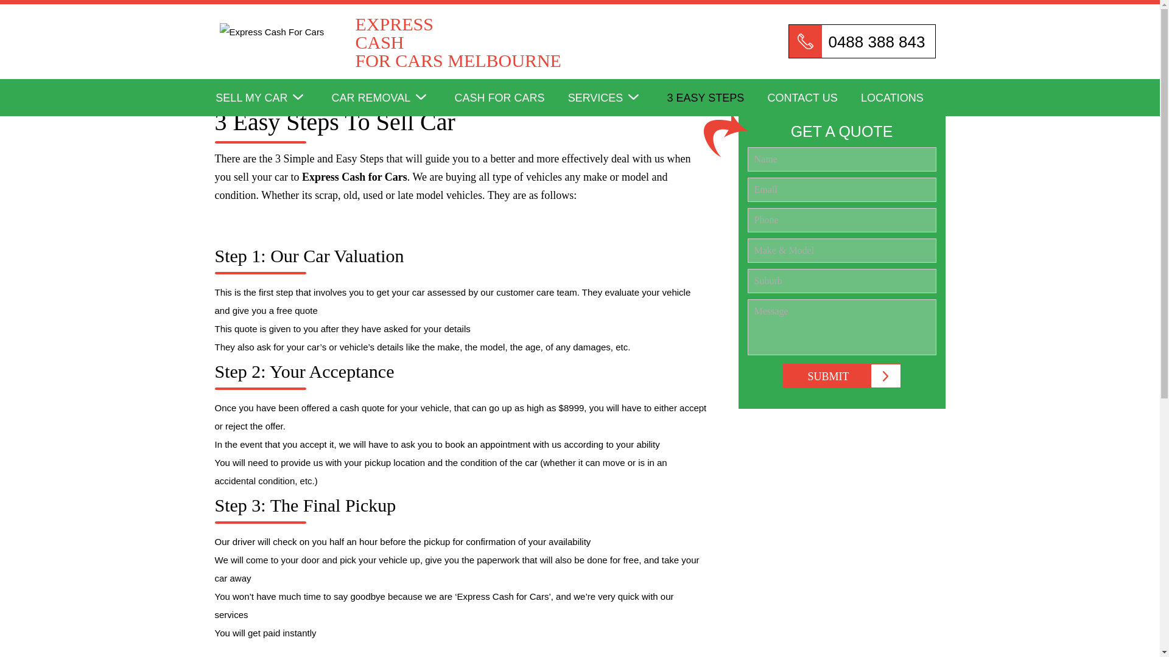 This screenshot has height=657, width=1169. Describe the element at coordinates (272, 102) in the screenshot. I see `Express Cash For Cars` at that location.